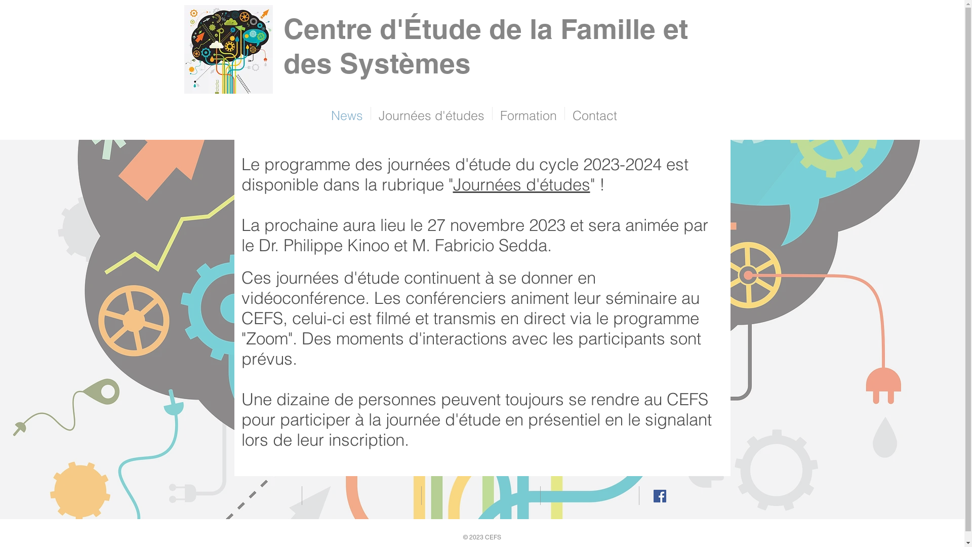 The image size is (972, 547). Describe the element at coordinates (529, 113) in the screenshot. I see `Formation` at that location.